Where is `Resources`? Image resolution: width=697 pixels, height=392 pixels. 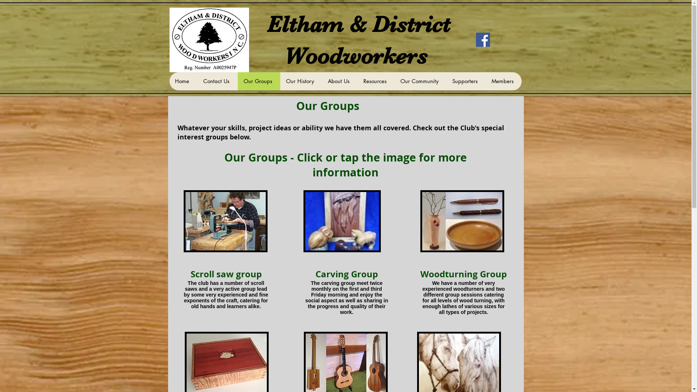 Resources is located at coordinates (375, 81).